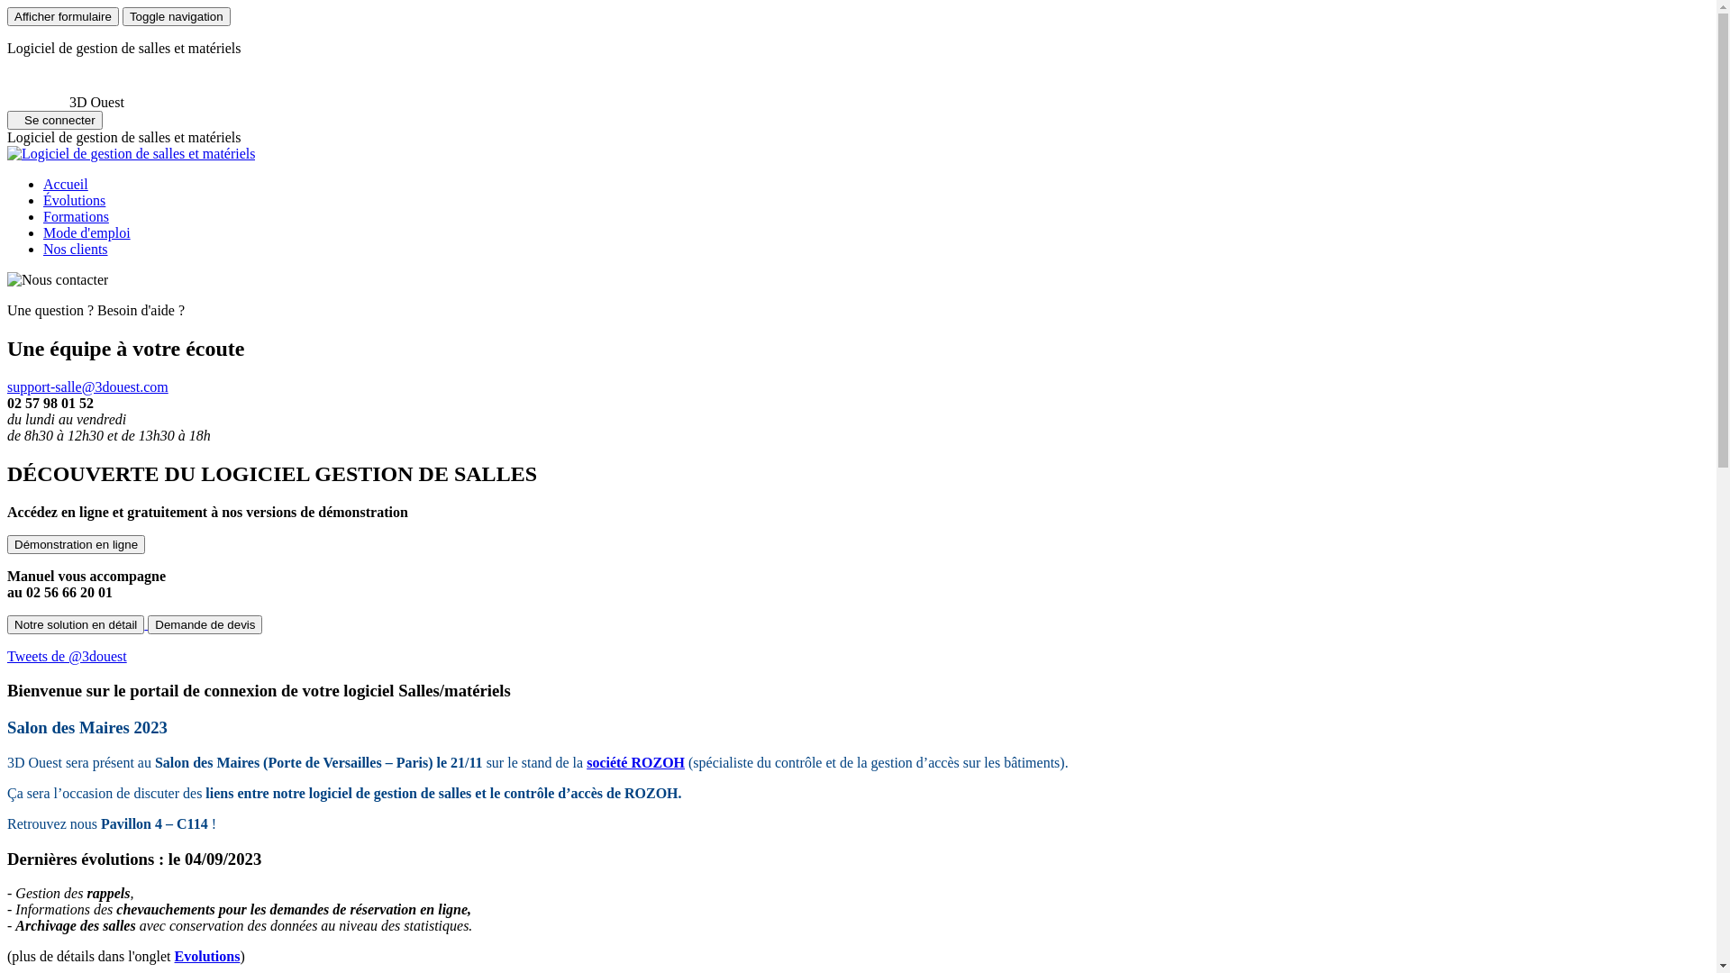 The width and height of the screenshot is (1730, 973). I want to click on support-salle@3douest.com, so click(88, 387).